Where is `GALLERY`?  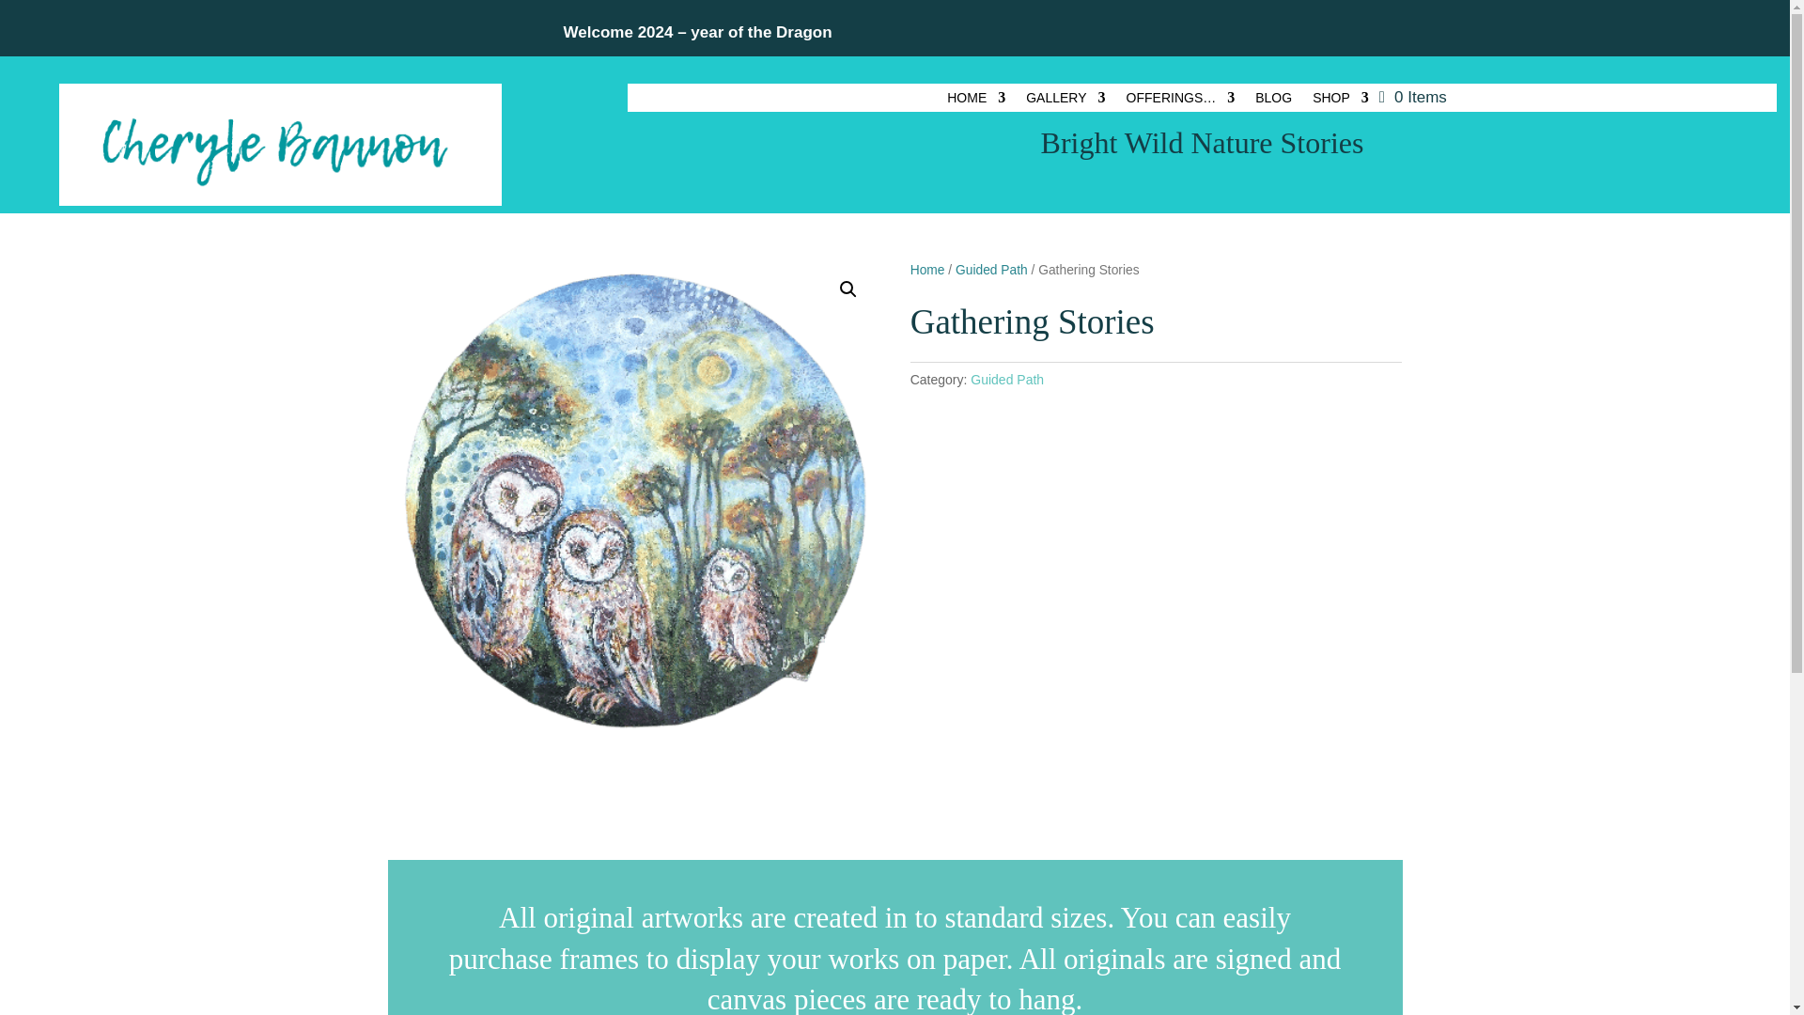 GALLERY is located at coordinates (1065, 101).